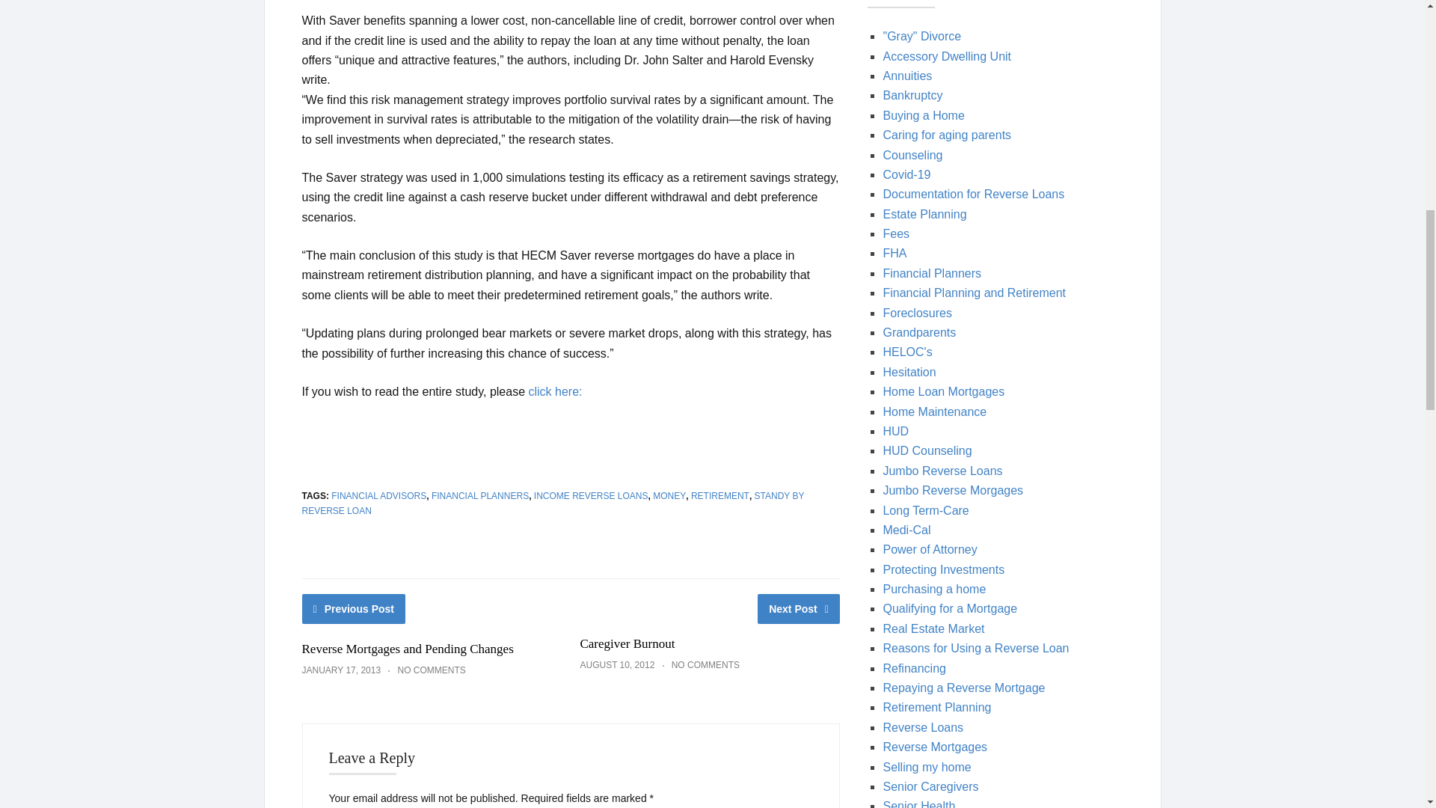  I want to click on Previous Post, so click(354, 608).